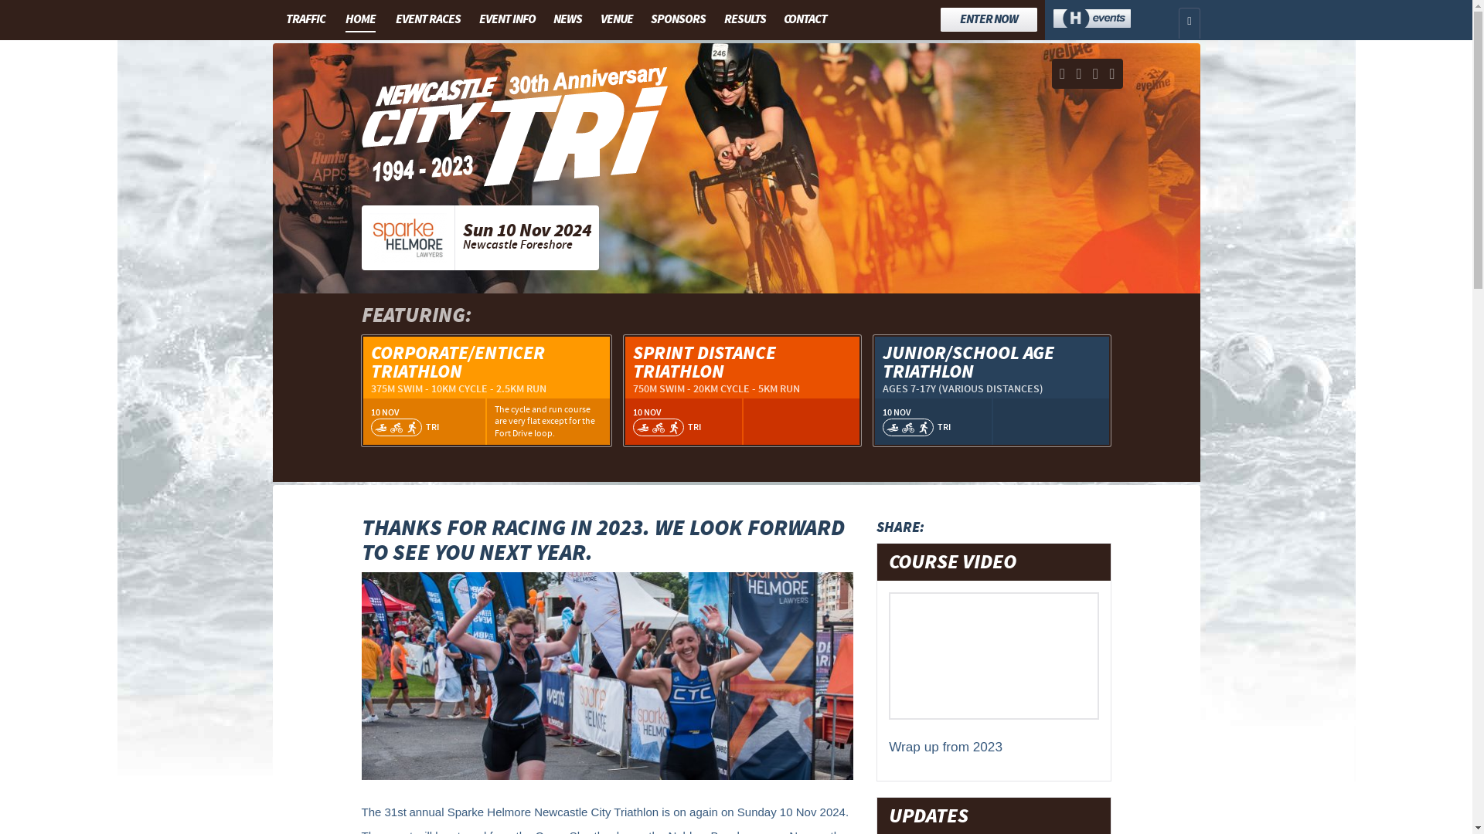 The image size is (1484, 834). I want to click on SPONSORS, so click(679, 19).